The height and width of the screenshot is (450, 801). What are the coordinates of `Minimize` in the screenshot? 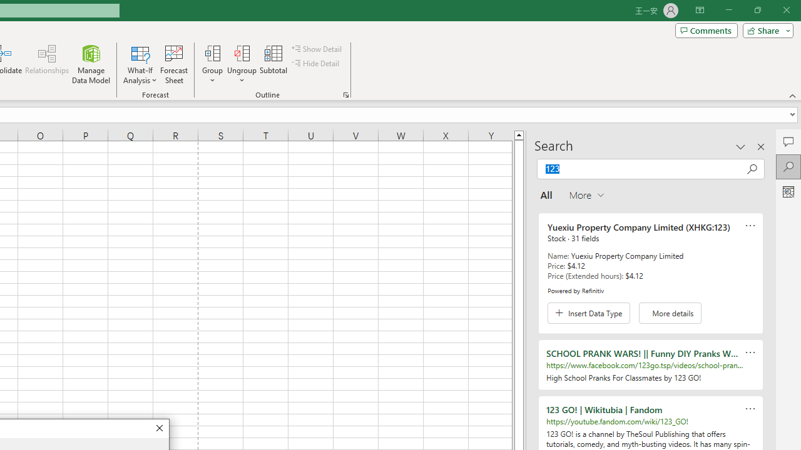 It's located at (728, 10).